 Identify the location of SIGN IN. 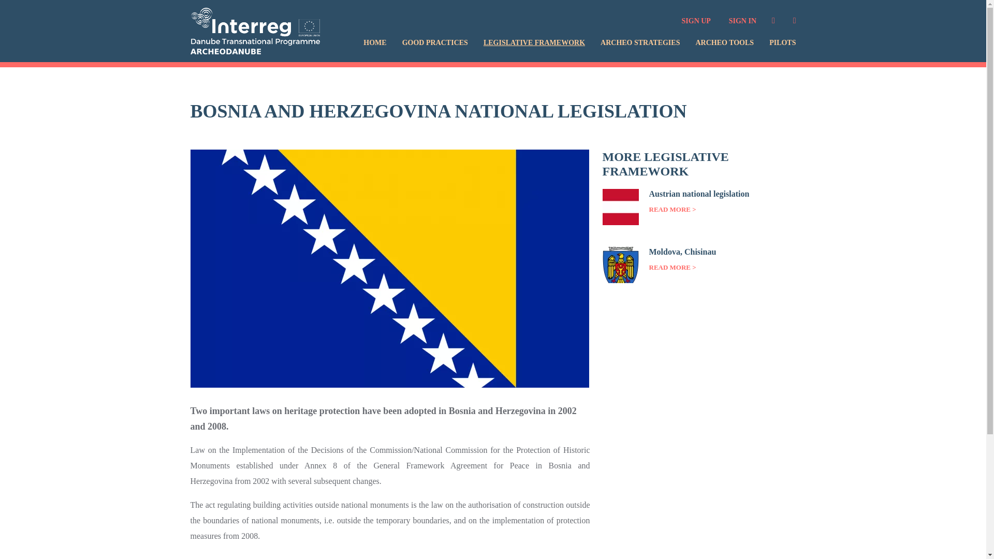
(742, 21).